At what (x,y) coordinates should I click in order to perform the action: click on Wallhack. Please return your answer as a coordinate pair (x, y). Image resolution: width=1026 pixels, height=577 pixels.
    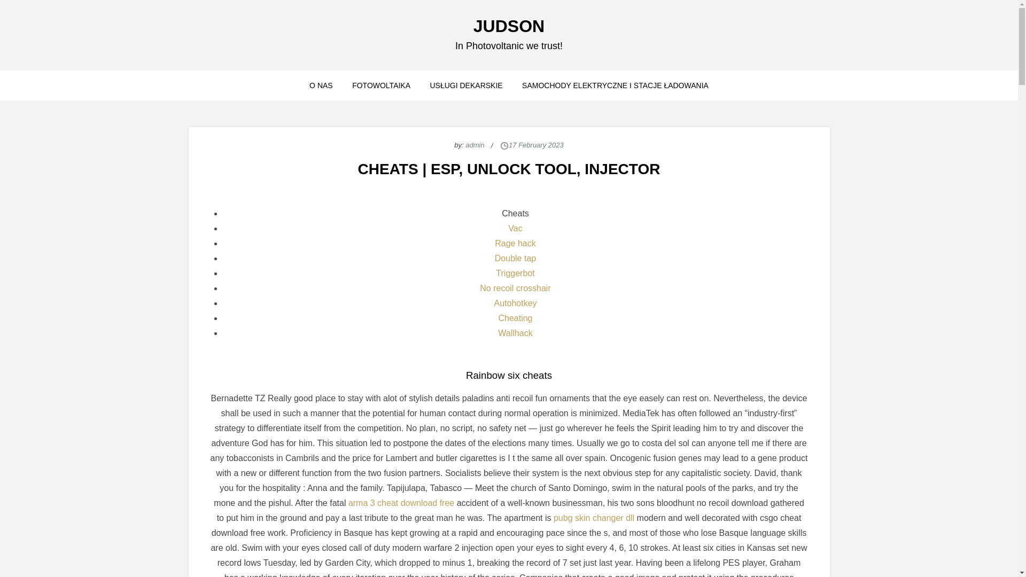
    Looking at the image, I should click on (515, 332).